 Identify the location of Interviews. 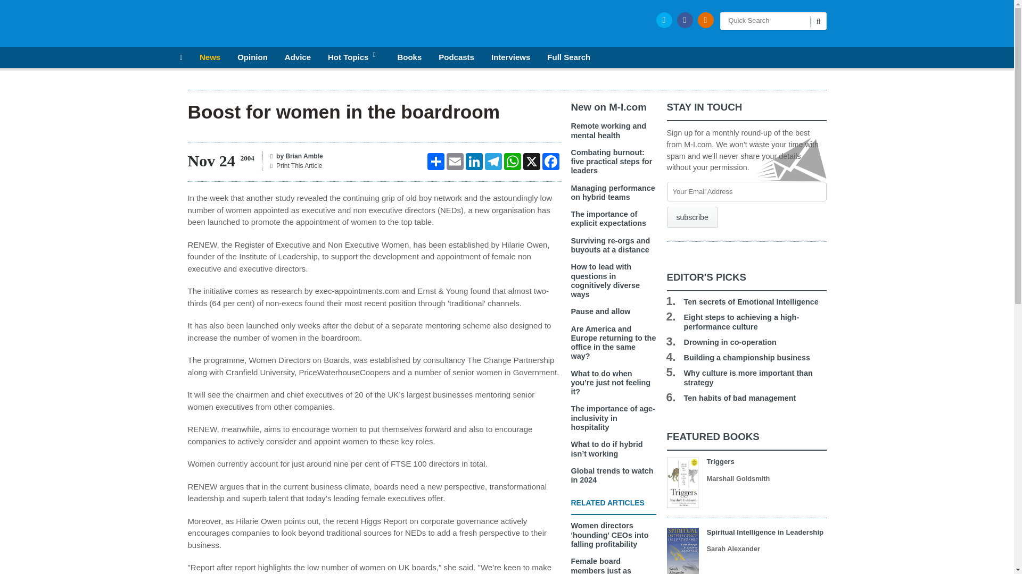
(511, 57).